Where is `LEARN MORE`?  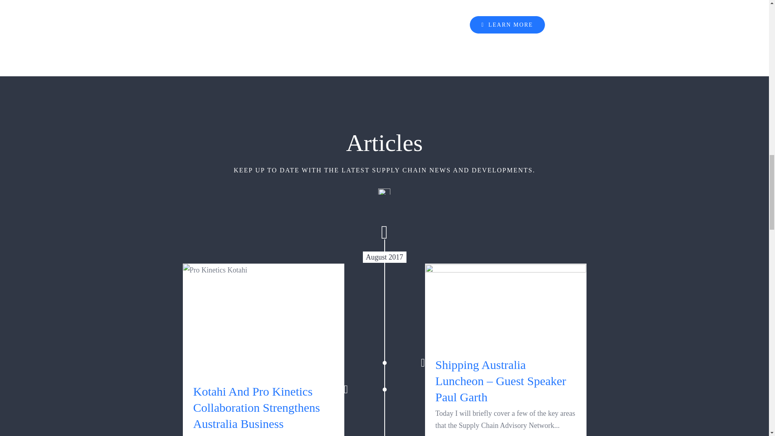 LEARN MORE is located at coordinates (507, 25).